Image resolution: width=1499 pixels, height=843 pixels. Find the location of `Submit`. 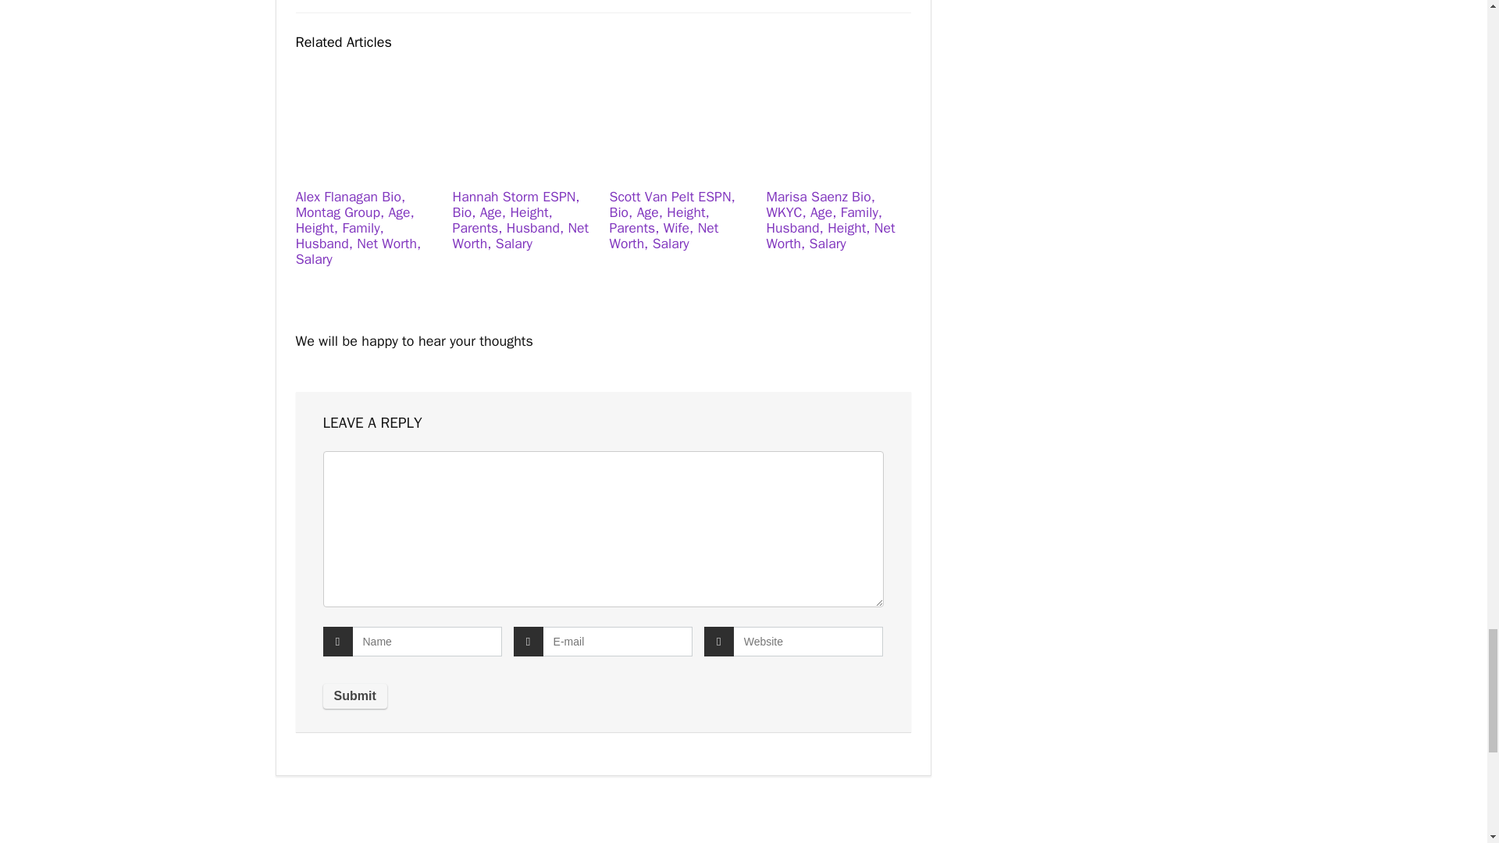

Submit is located at coordinates (354, 696).